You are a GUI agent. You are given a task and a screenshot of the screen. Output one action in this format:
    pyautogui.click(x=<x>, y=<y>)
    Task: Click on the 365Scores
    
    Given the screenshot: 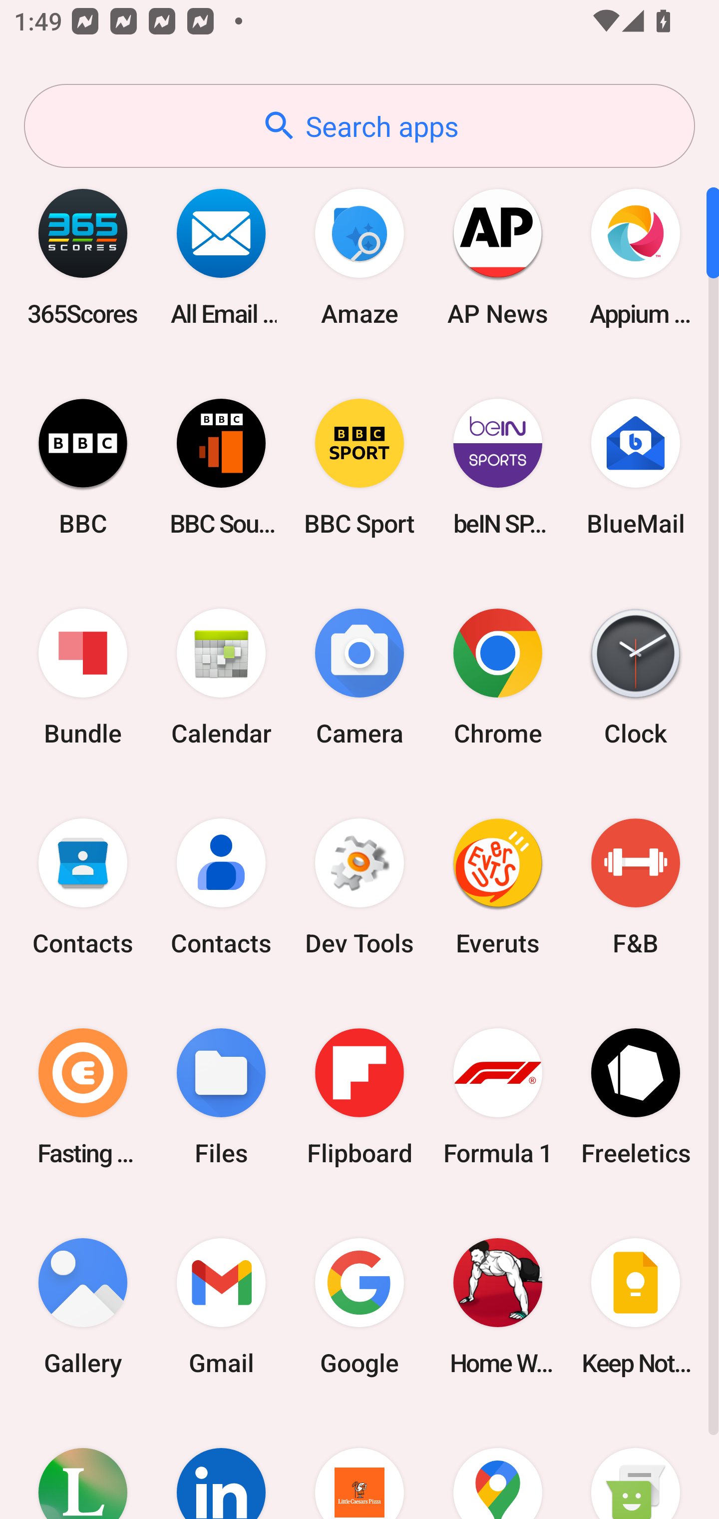 What is the action you would take?
    pyautogui.click(x=83, y=257)
    